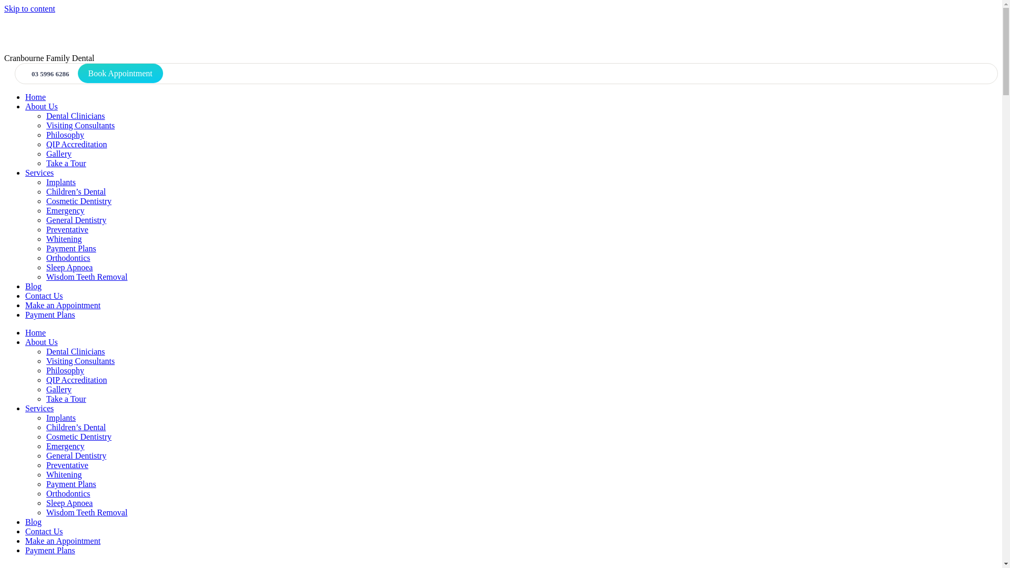  What do you see at coordinates (68, 258) in the screenshot?
I see `Orthodontics` at bounding box center [68, 258].